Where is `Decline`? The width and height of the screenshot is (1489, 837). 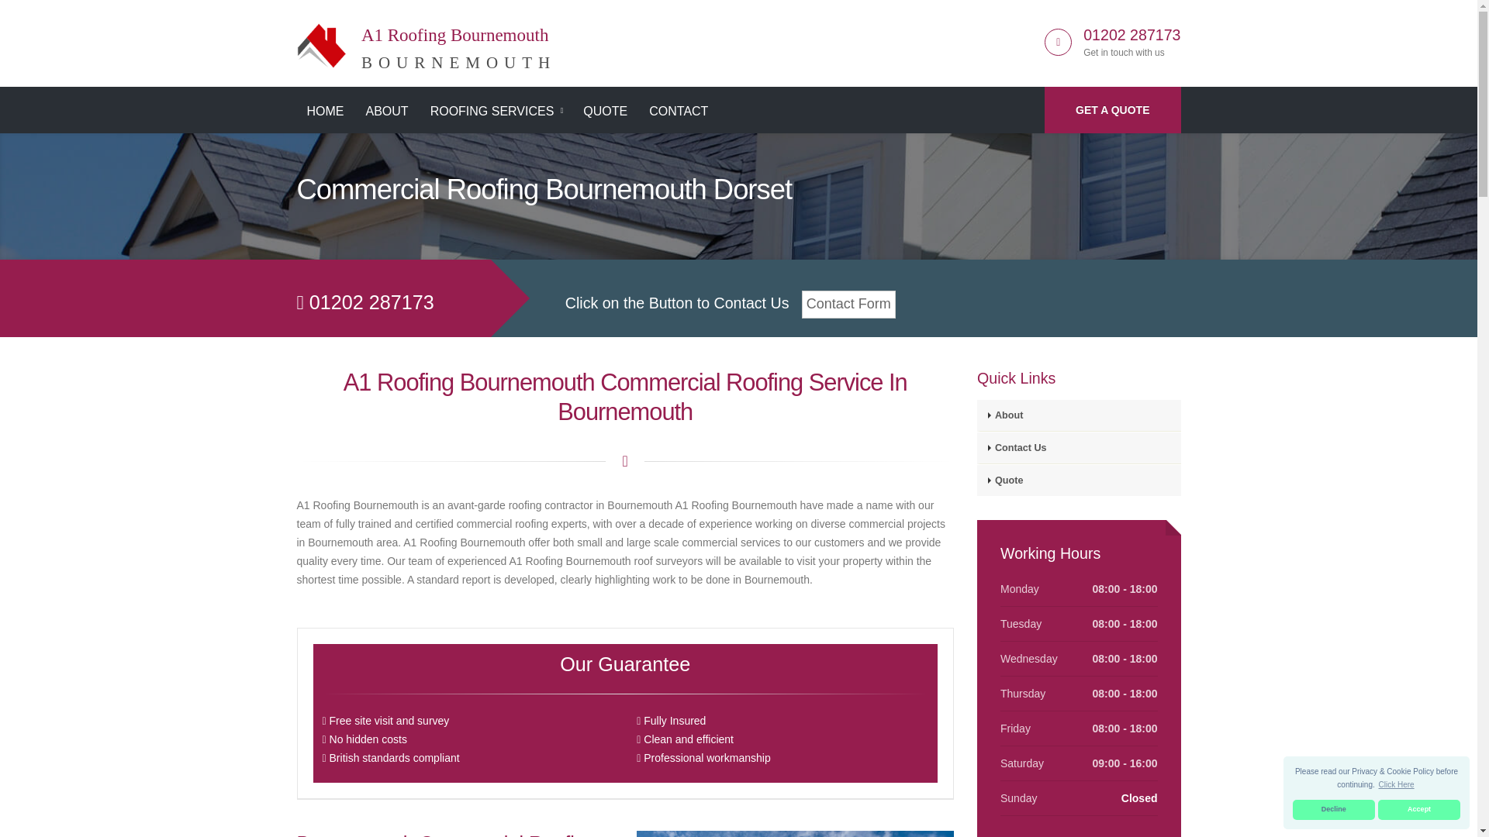
Decline is located at coordinates (1112, 110).